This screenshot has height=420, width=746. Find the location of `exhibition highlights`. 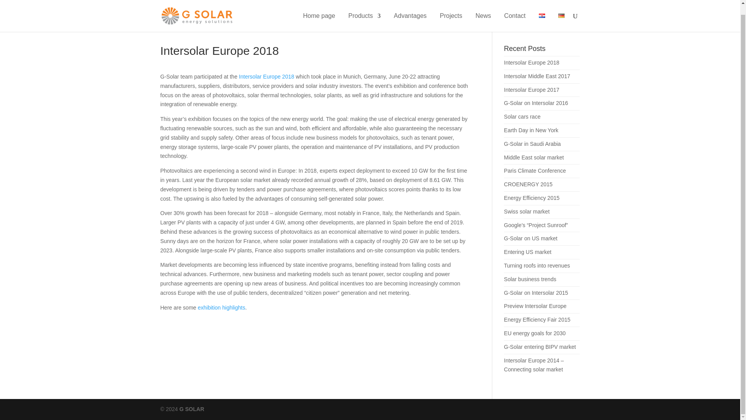

exhibition highlights is located at coordinates (221, 308).